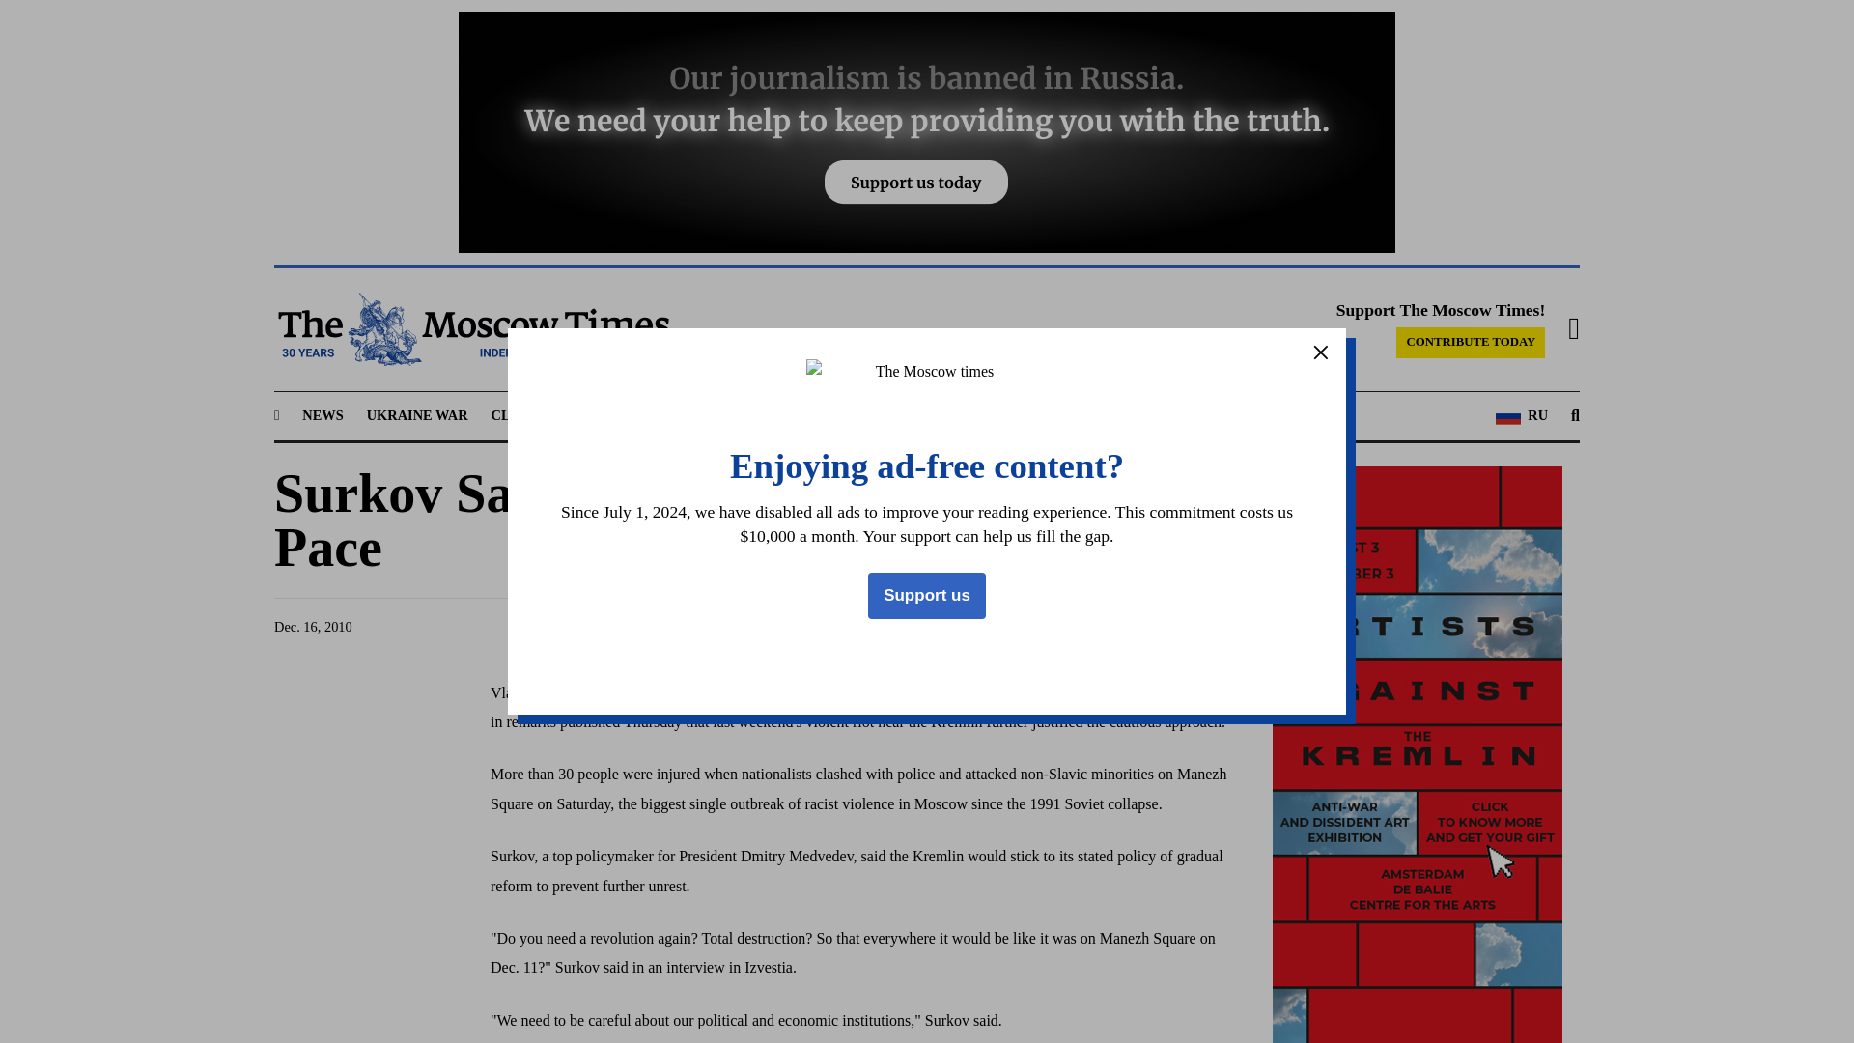  What do you see at coordinates (523, 415) in the screenshot?
I see `CLIMATE` at bounding box center [523, 415].